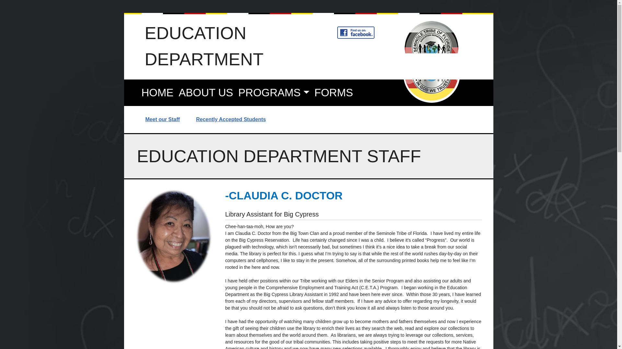  I want to click on Recently Accepted Students, so click(238, 120).